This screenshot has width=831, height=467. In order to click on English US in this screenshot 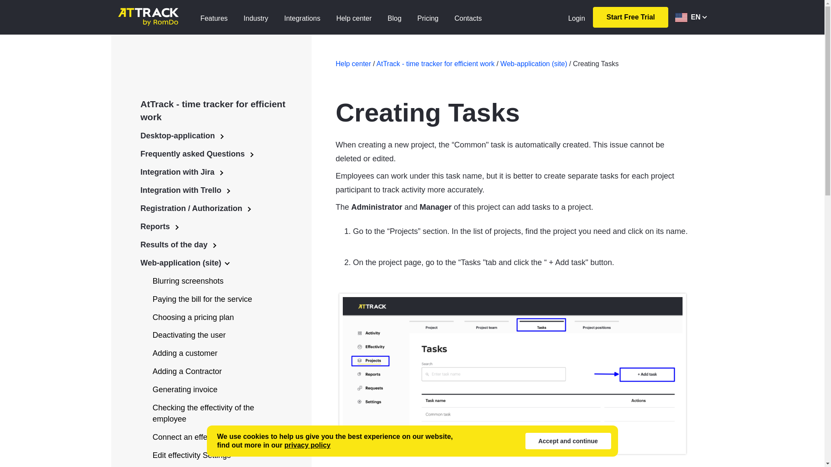, I will do `click(681, 17)`.